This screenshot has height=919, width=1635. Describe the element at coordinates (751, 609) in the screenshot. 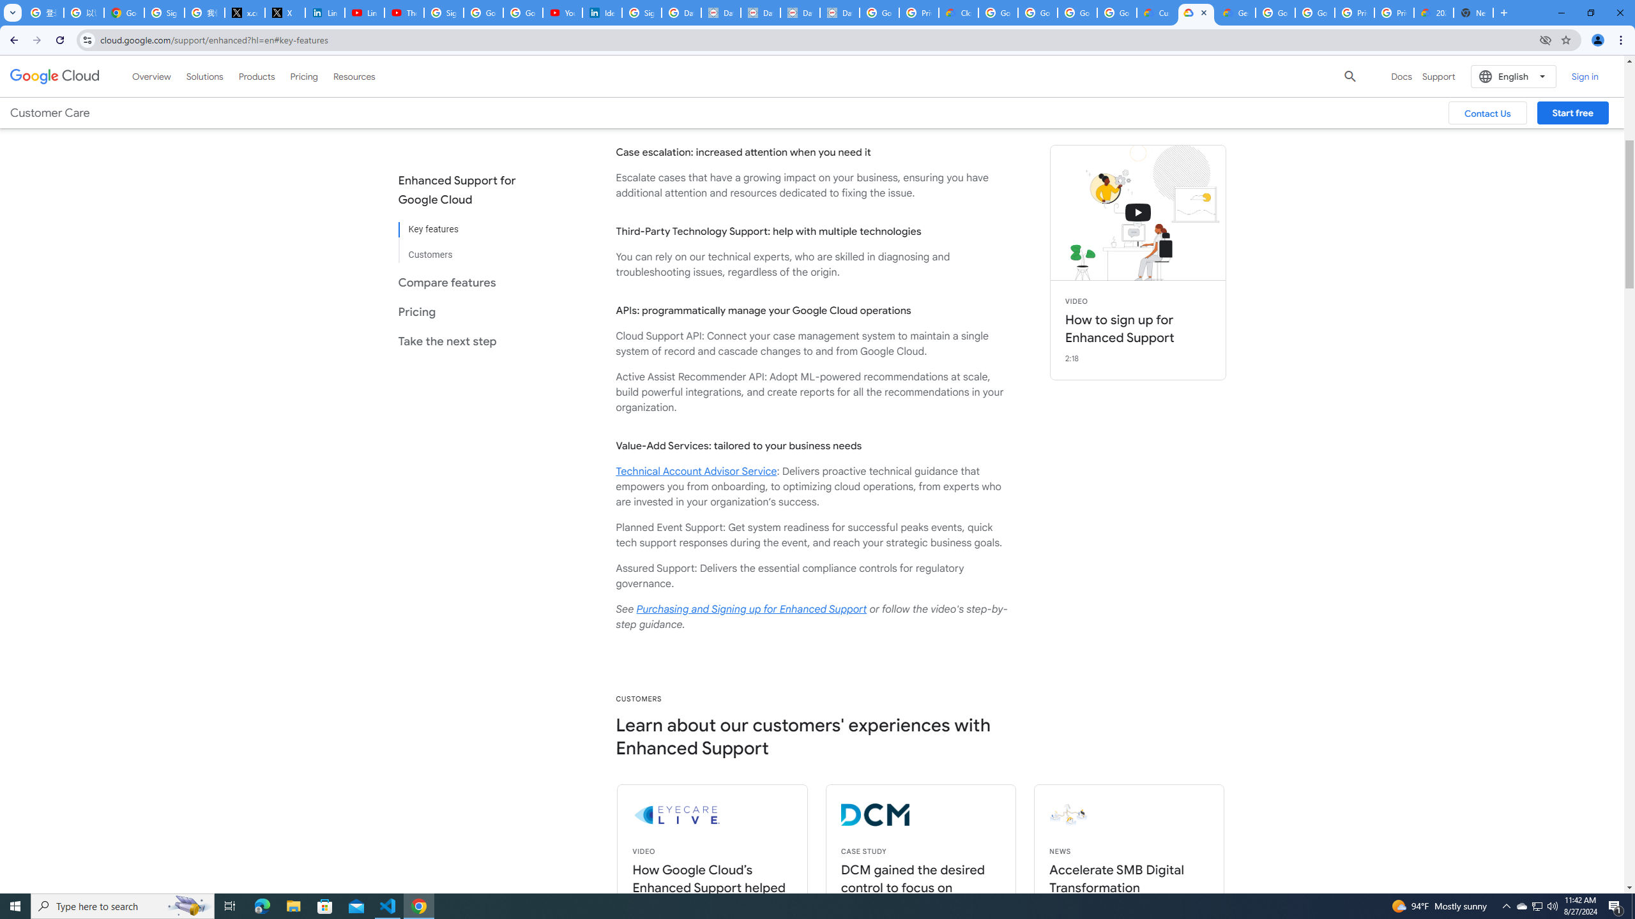

I see `Purchasing and Signing up for Enhanced Support` at that location.